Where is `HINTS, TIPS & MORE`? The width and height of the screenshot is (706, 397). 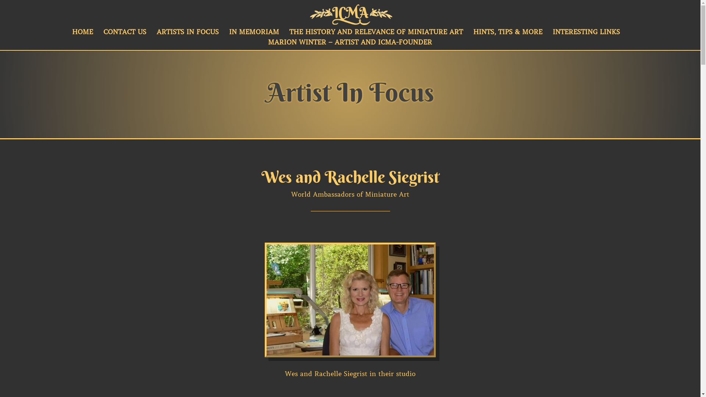 HINTS, TIPS & MORE is located at coordinates (507, 35).